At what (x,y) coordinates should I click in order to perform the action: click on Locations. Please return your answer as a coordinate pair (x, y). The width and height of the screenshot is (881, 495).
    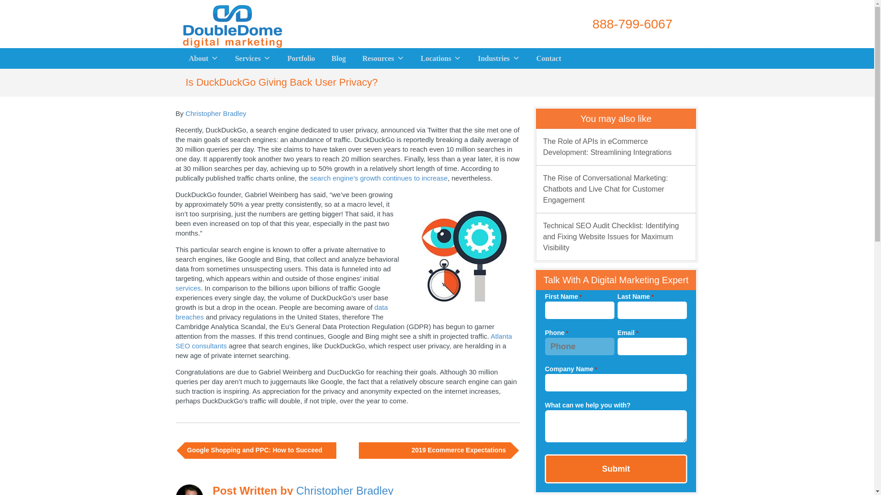
    Looking at the image, I should click on (440, 58).